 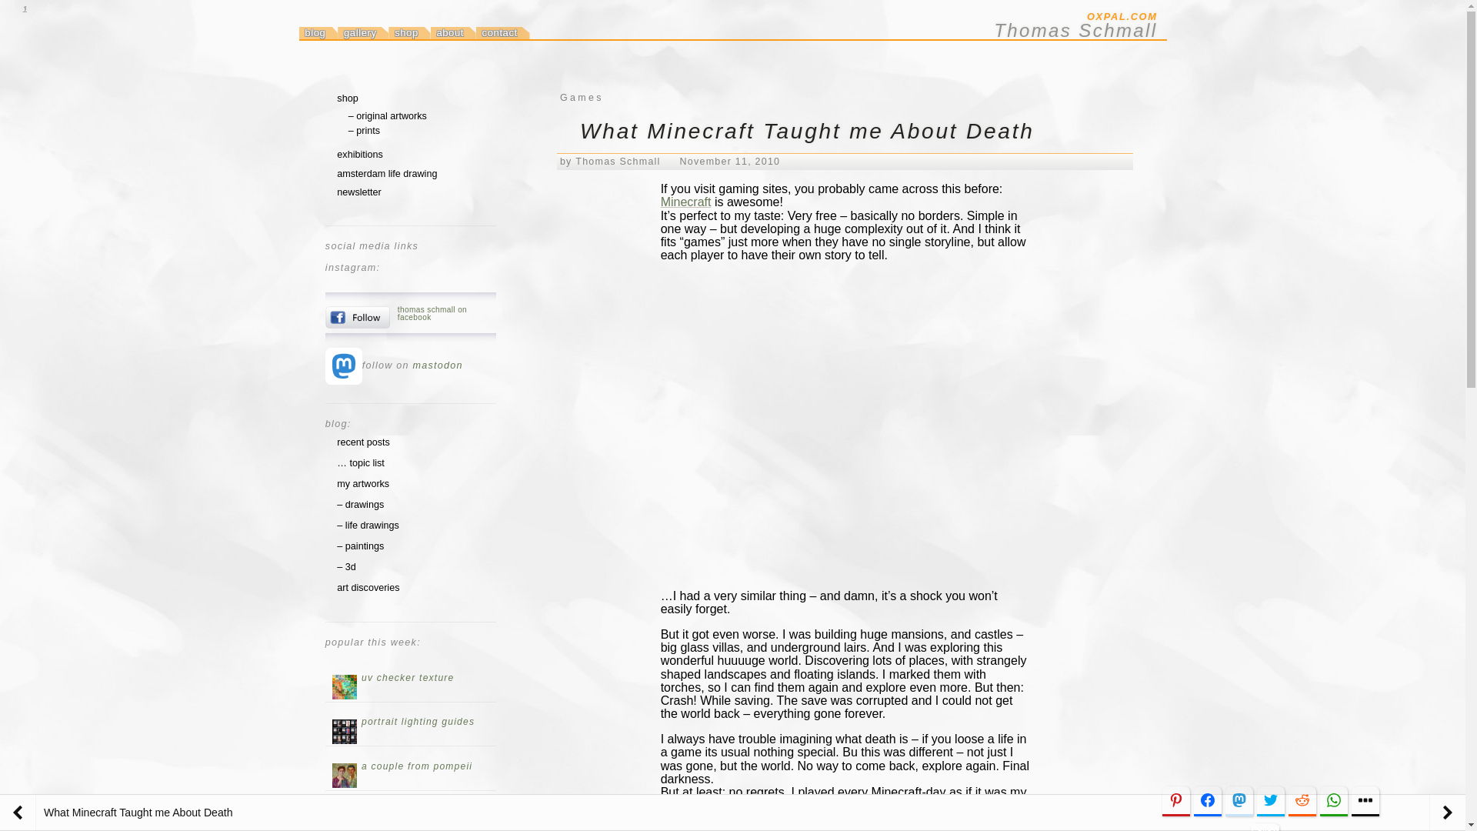 I want to click on amsterdam life drawing, so click(x=386, y=174).